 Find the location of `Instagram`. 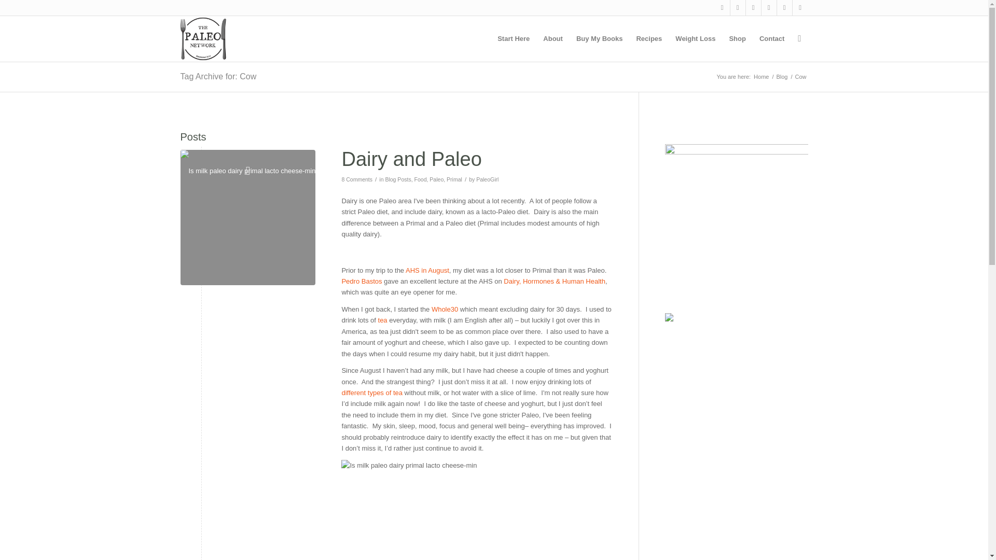

Instagram is located at coordinates (769, 8).